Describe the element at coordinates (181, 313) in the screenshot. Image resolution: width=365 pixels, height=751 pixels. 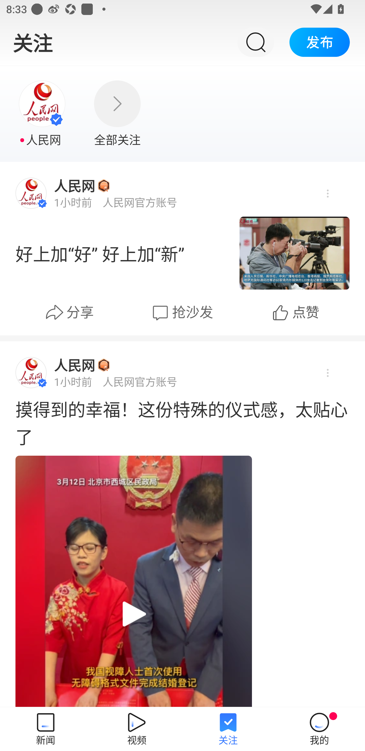
I see `抢沙发  抢沙发` at that location.